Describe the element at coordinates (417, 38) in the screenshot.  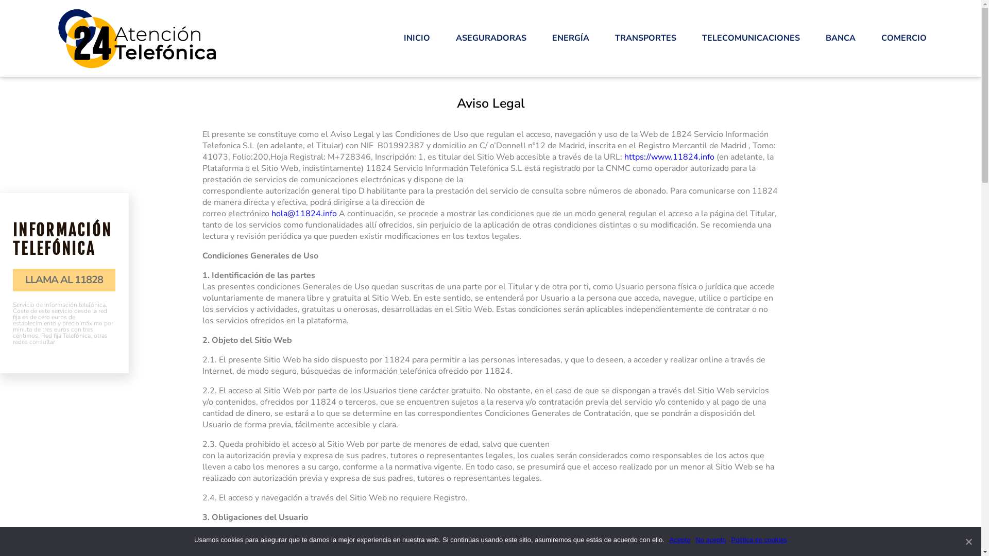
I see `INICIO` at that location.